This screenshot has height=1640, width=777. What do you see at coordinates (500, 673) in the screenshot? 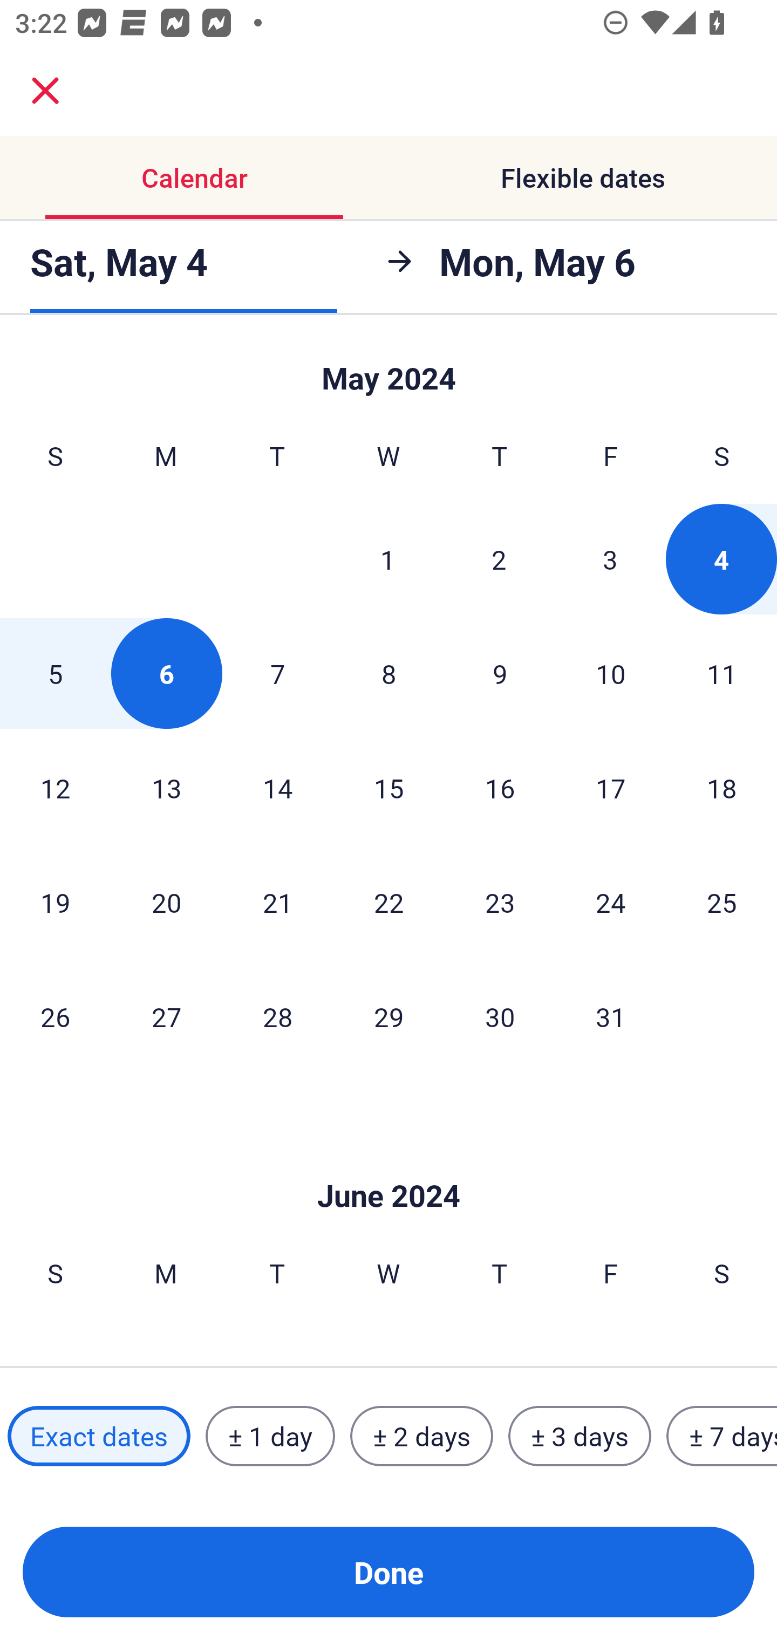
I see `9 Thursday, May 9, 2024` at bounding box center [500, 673].